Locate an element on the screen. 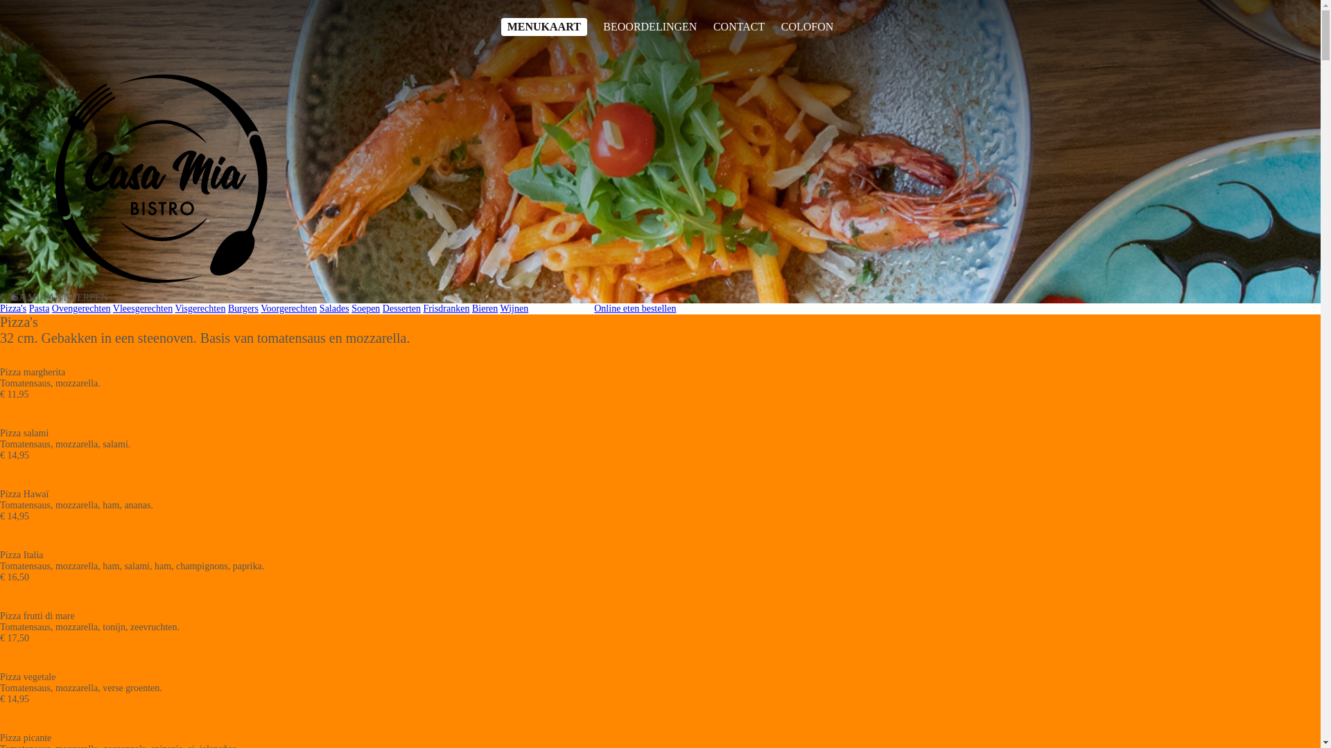  COLOFON is located at coordinates (808, 27).